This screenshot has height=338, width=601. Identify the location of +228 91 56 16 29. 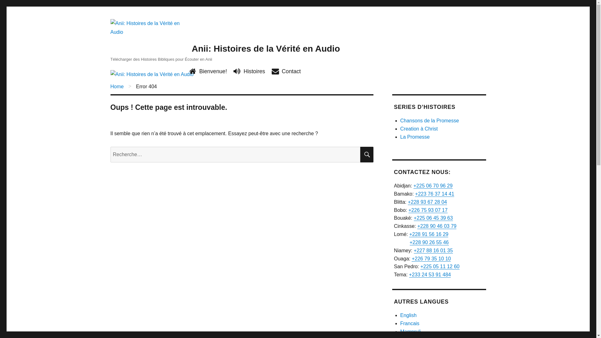
(429, 234).